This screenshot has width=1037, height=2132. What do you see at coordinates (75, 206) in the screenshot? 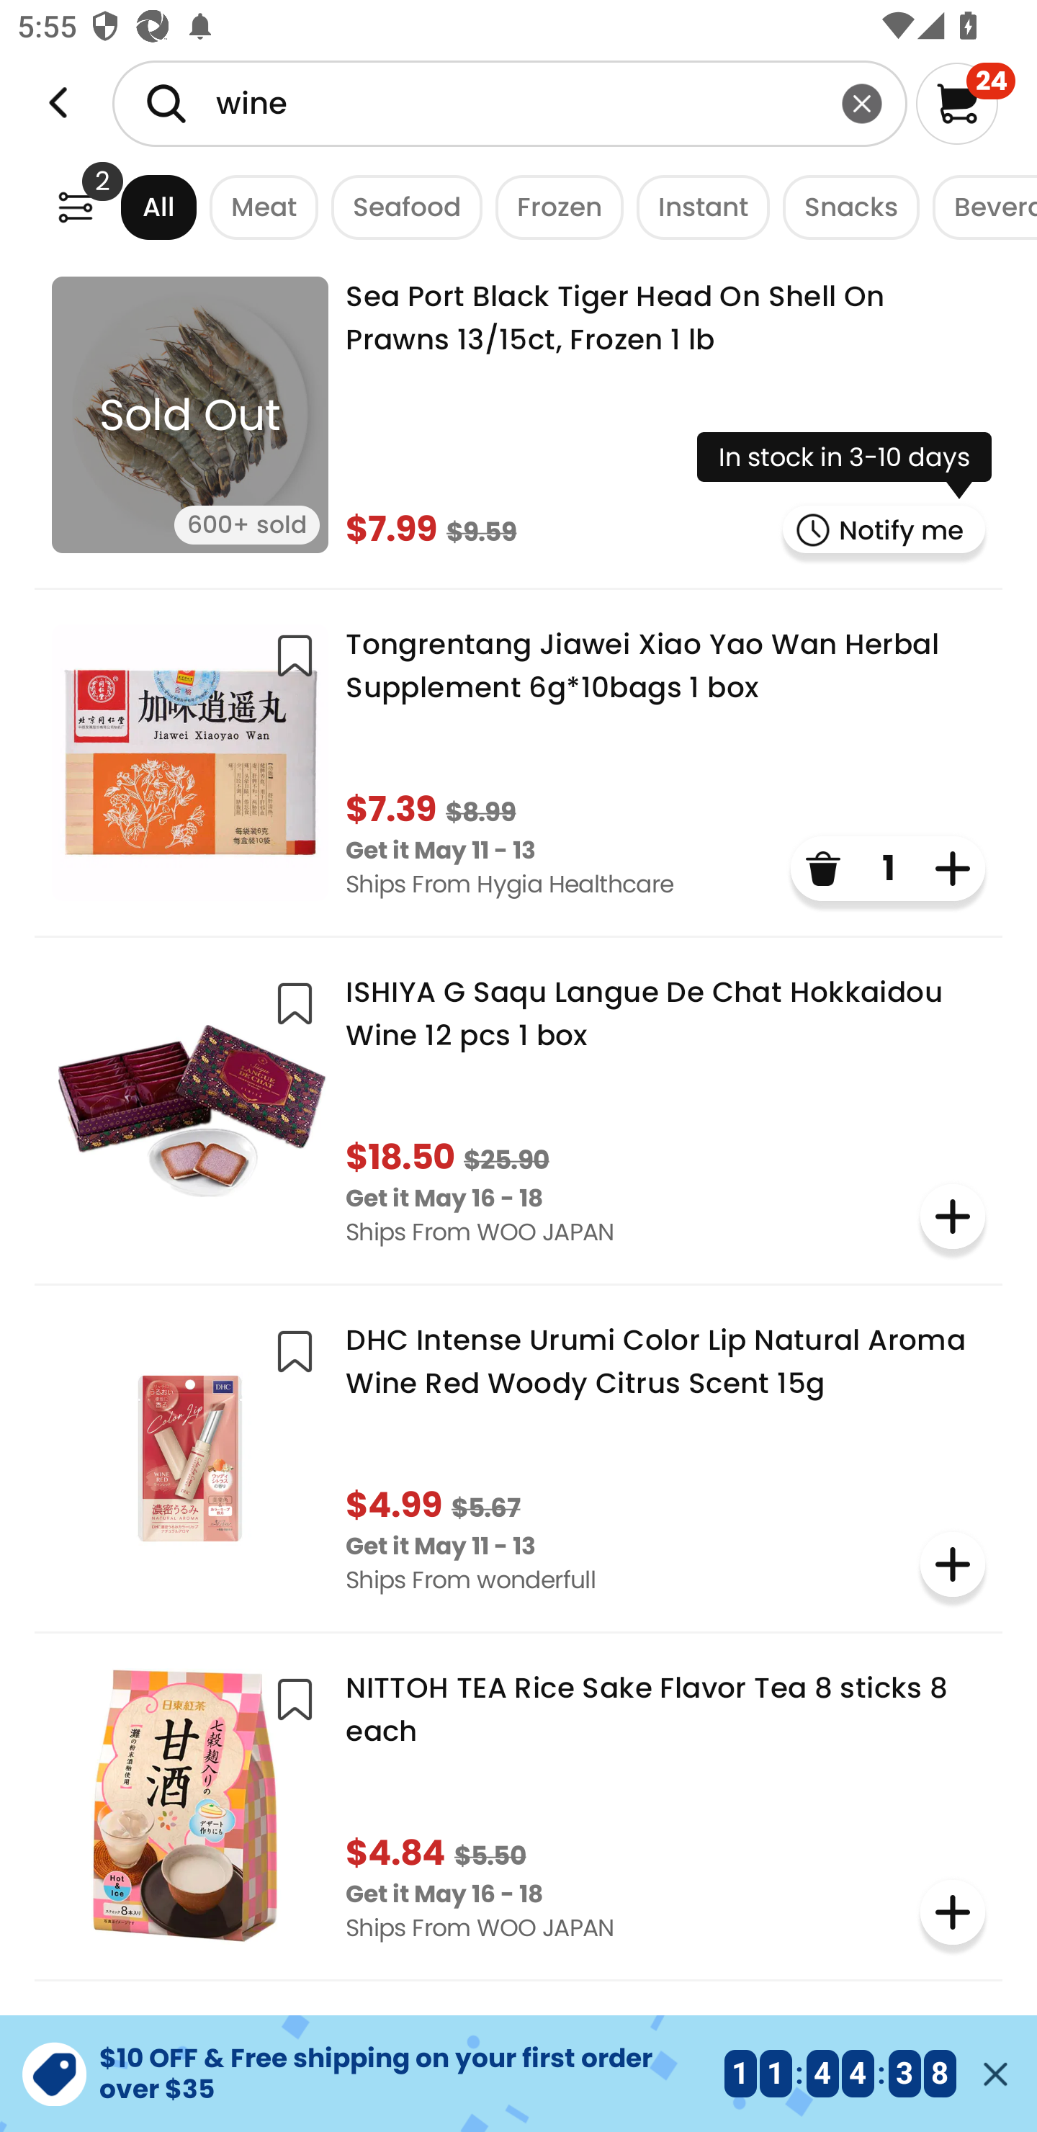
I see `Weee!` at bounding box center [75, 206].